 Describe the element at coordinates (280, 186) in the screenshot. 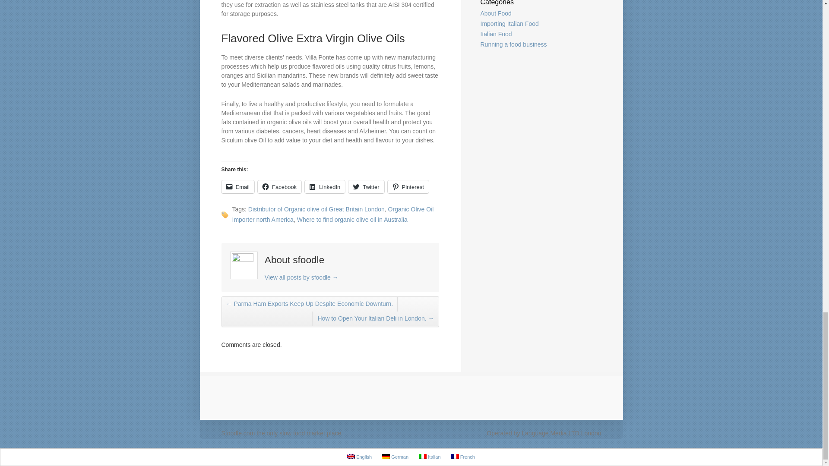

I see `Facebook` at that location.